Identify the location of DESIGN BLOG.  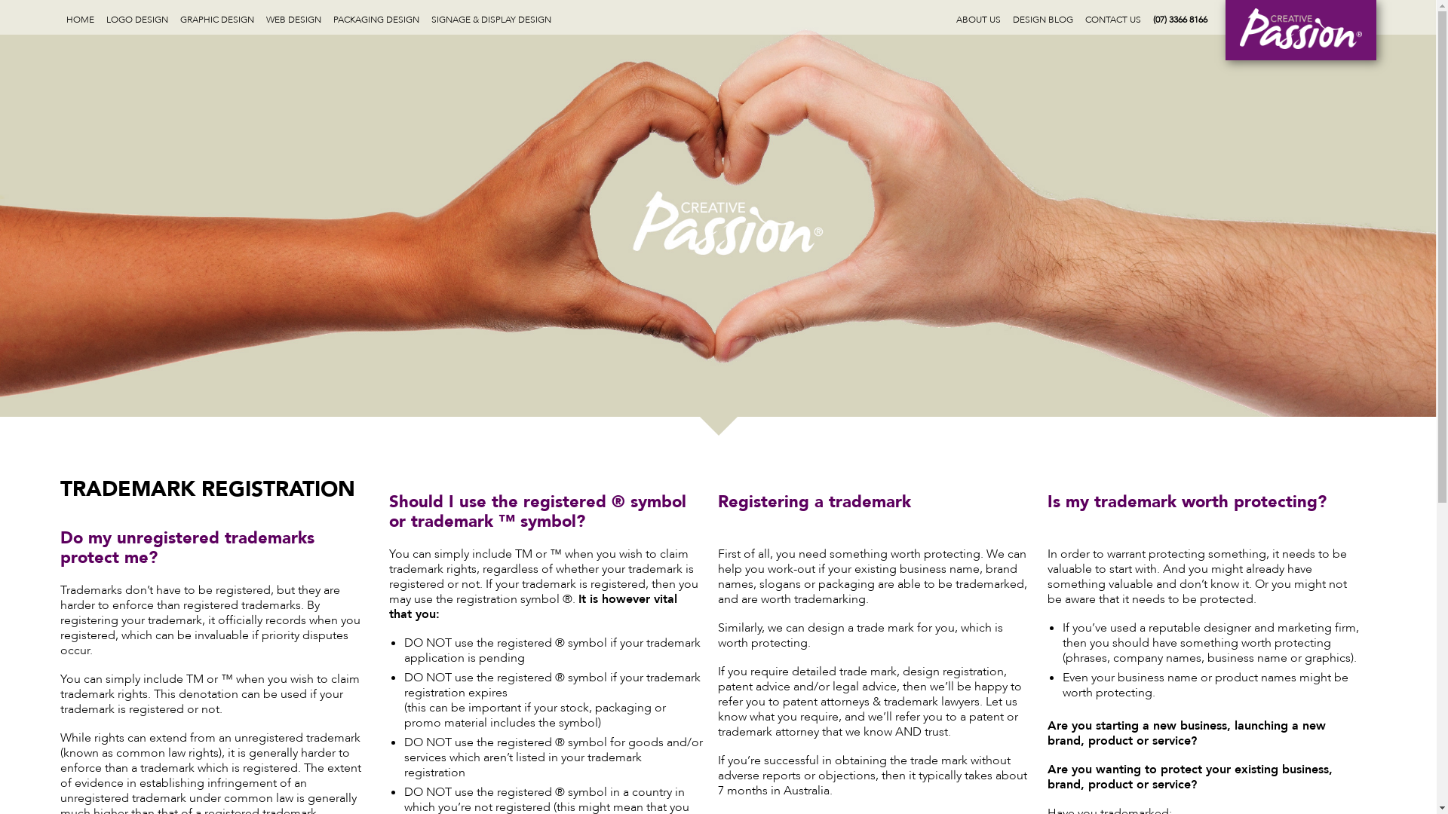
(1043, 17).